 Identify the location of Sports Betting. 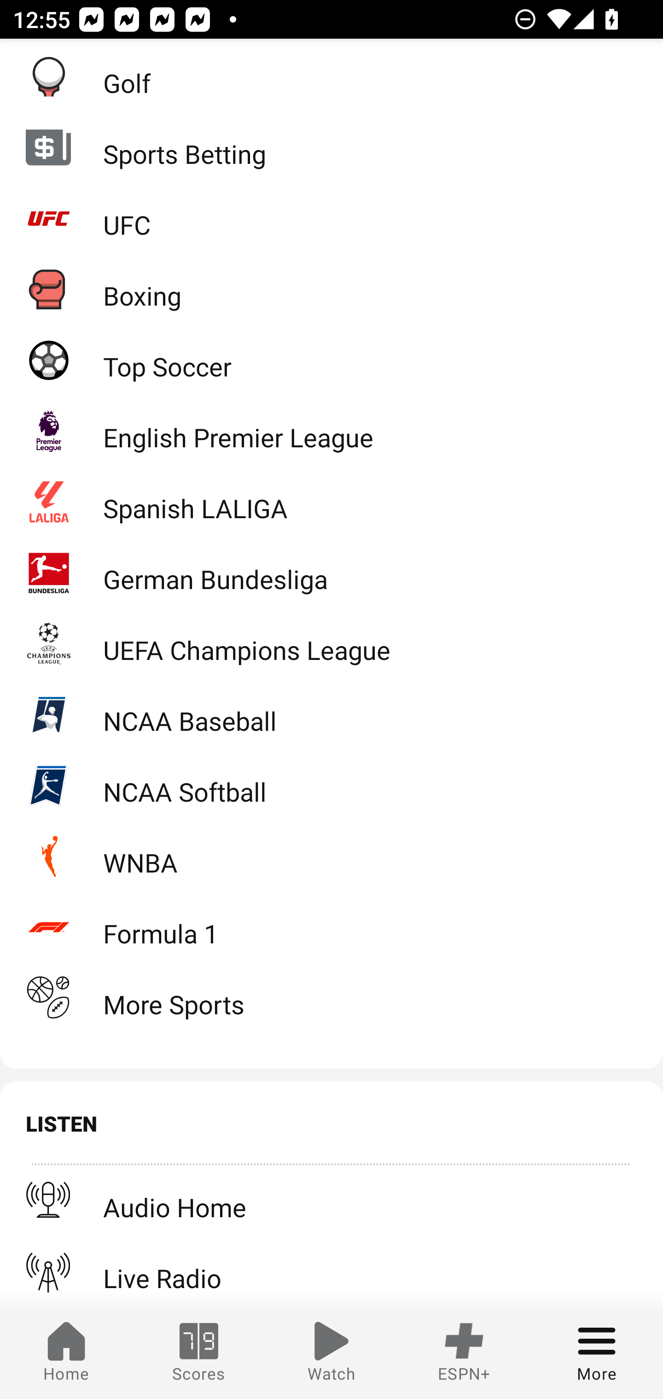
(331, 147).